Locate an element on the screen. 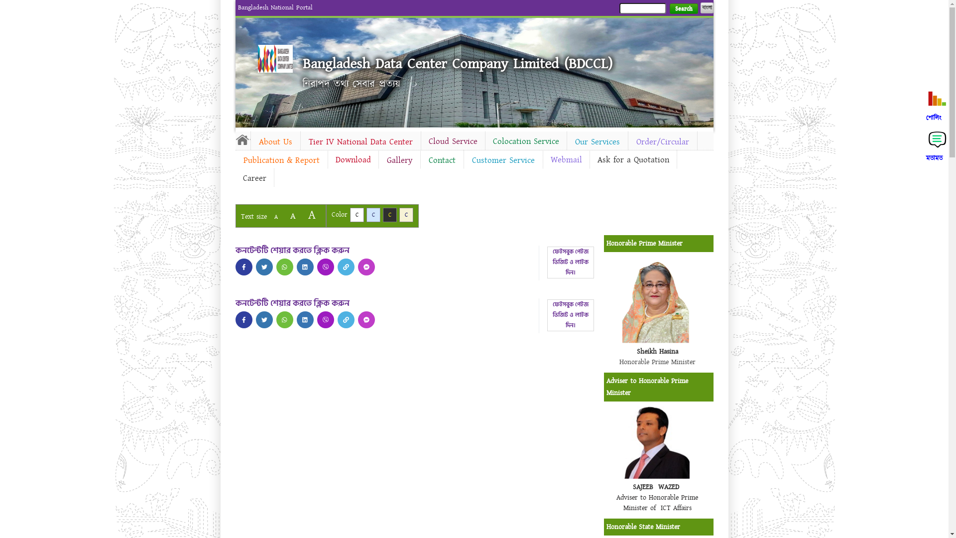 This screenshot has width=956, height=538. Career is located at coordinates (254, 178).